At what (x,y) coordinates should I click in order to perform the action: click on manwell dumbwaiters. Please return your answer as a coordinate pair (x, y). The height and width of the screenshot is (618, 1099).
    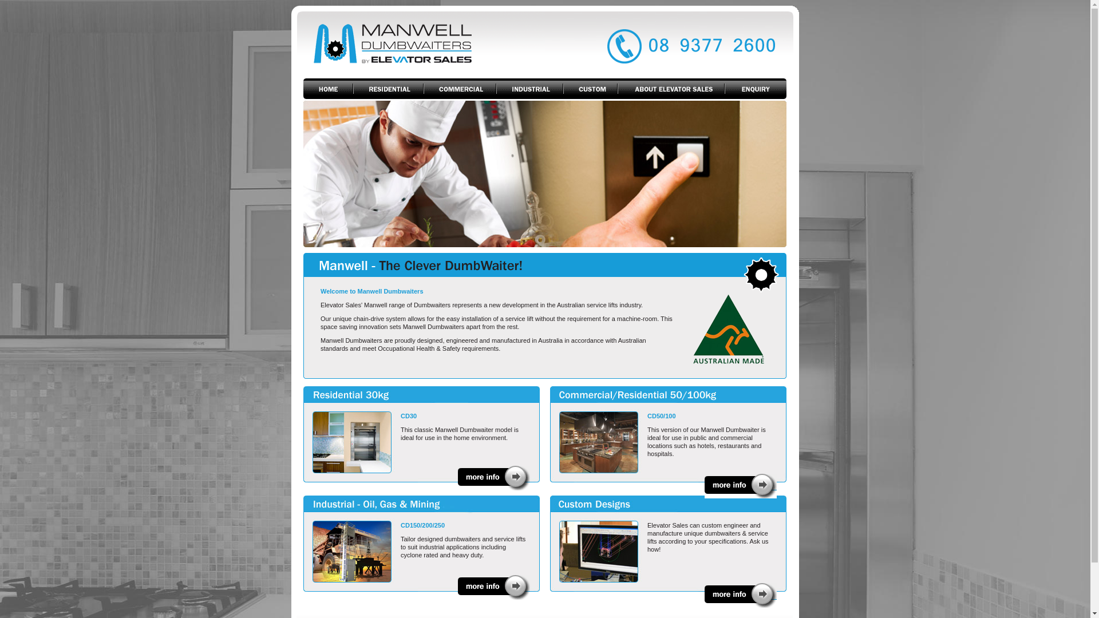
    Looking at the image, I should click on (741, 486).